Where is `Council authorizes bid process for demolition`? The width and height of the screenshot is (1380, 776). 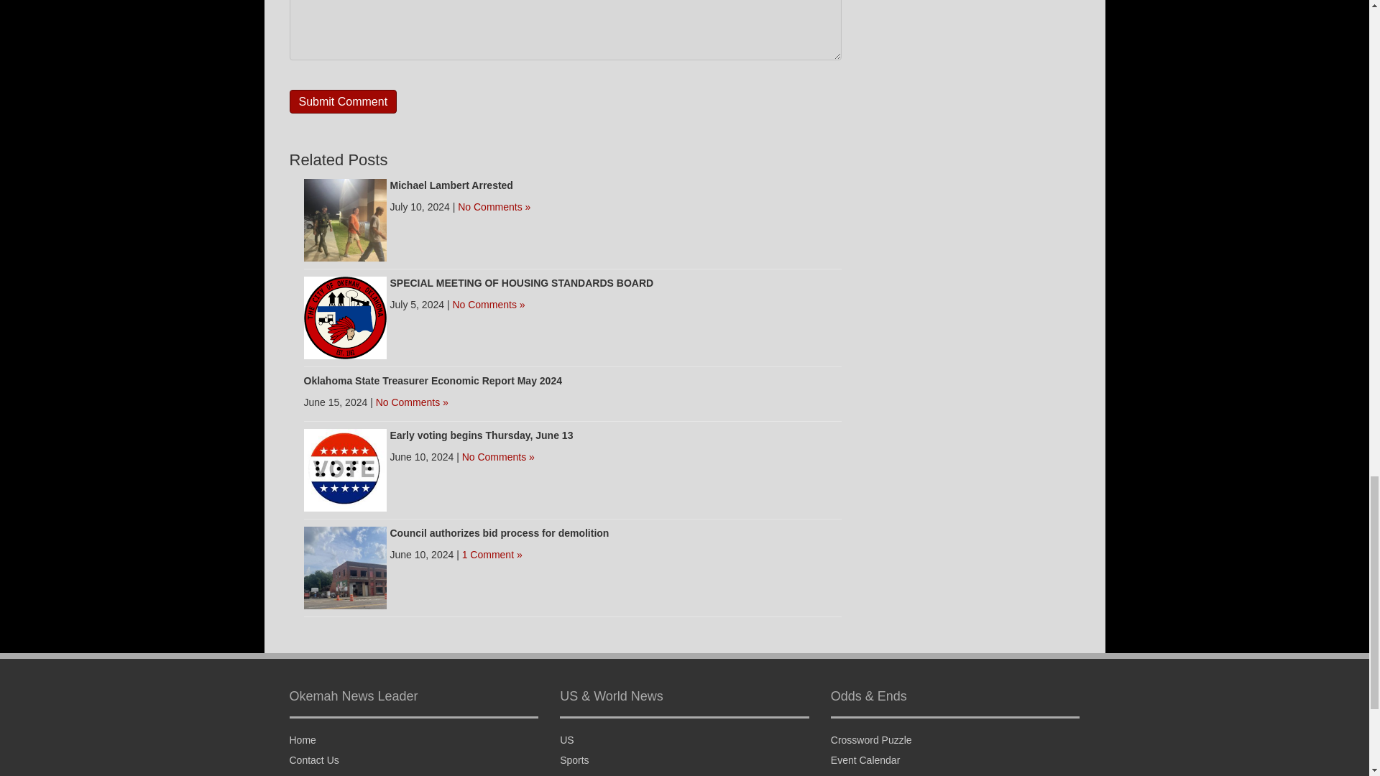
Council authorizes bid process for demolition is located at coordinates (345, 566).